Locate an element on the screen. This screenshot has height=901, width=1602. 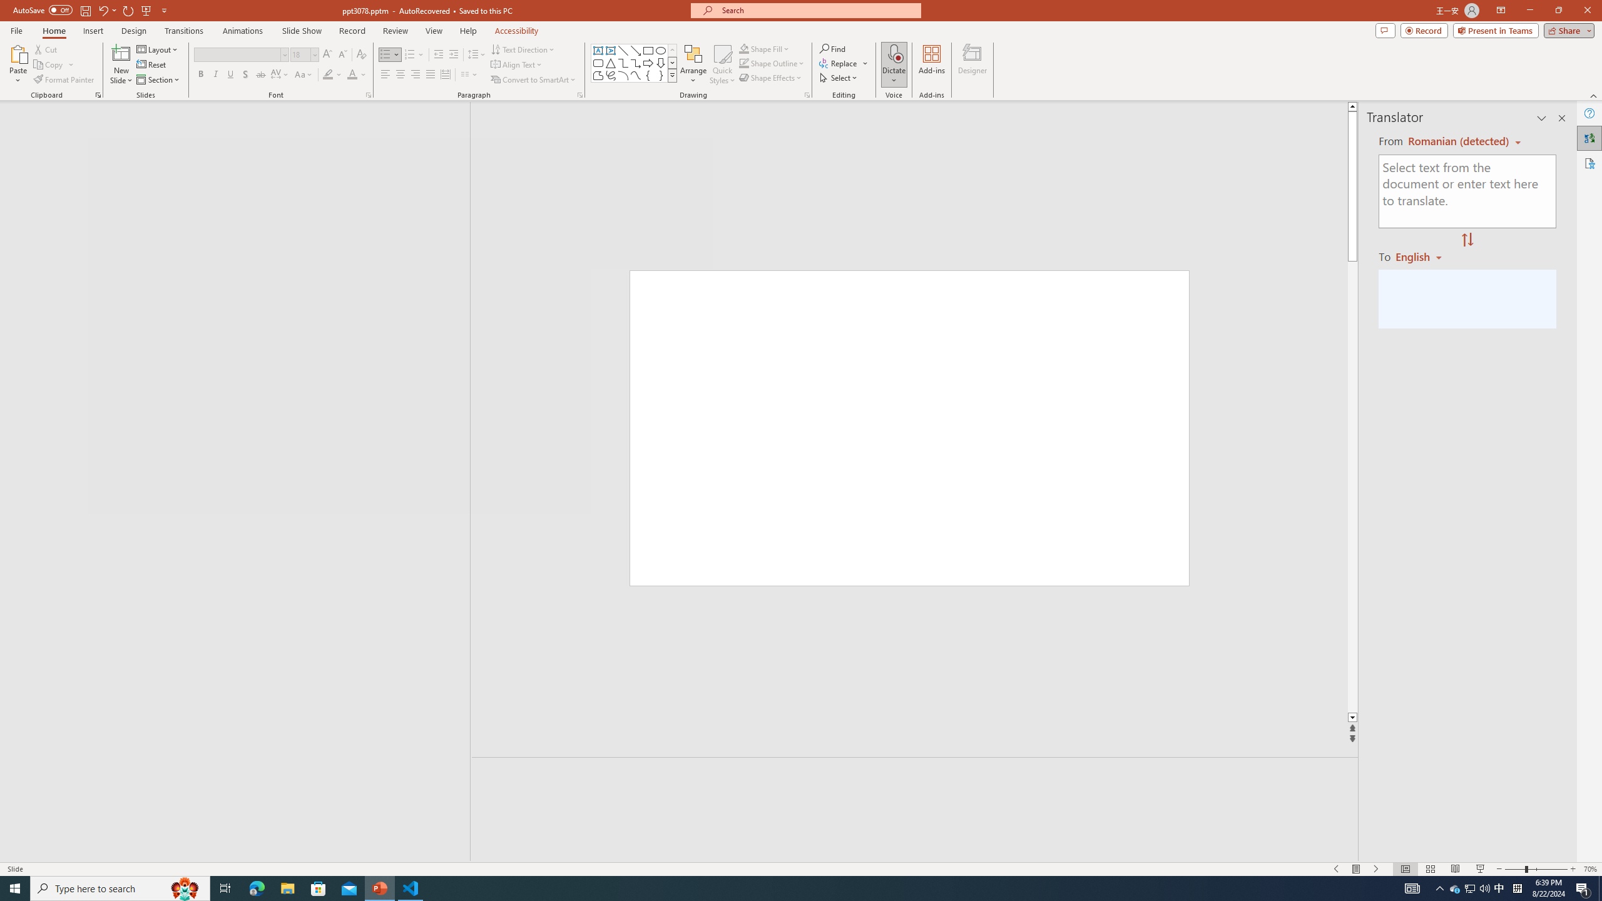
Swap "from" and "to" languages. is located at coordinates (1467, 240).